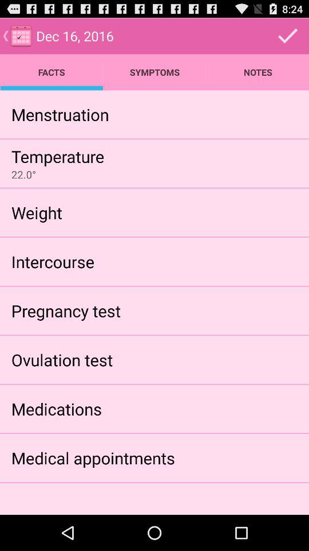 The image size is (309, 551). Describe the element at coordinates (57, 156) in the screenshot. I see `swipe to temperature` at that location.